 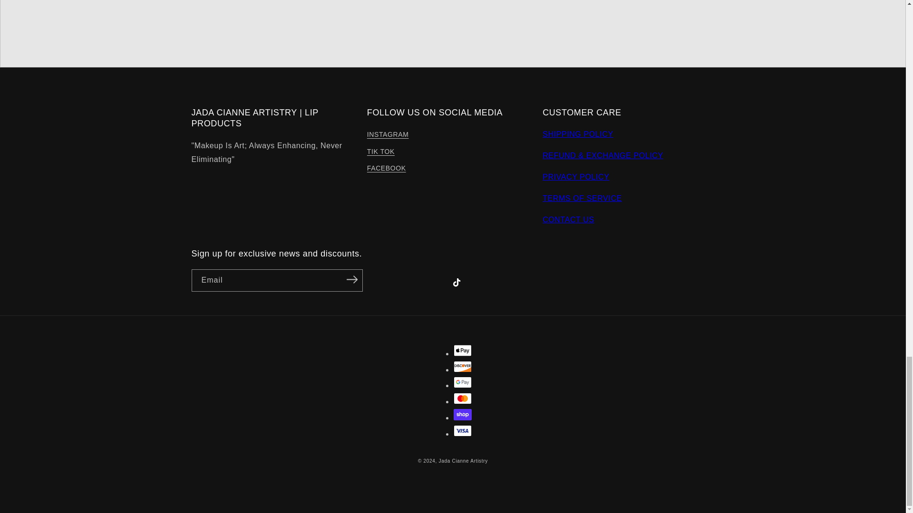 I want to click on FACEBOOK, so click(x=386, y=168).